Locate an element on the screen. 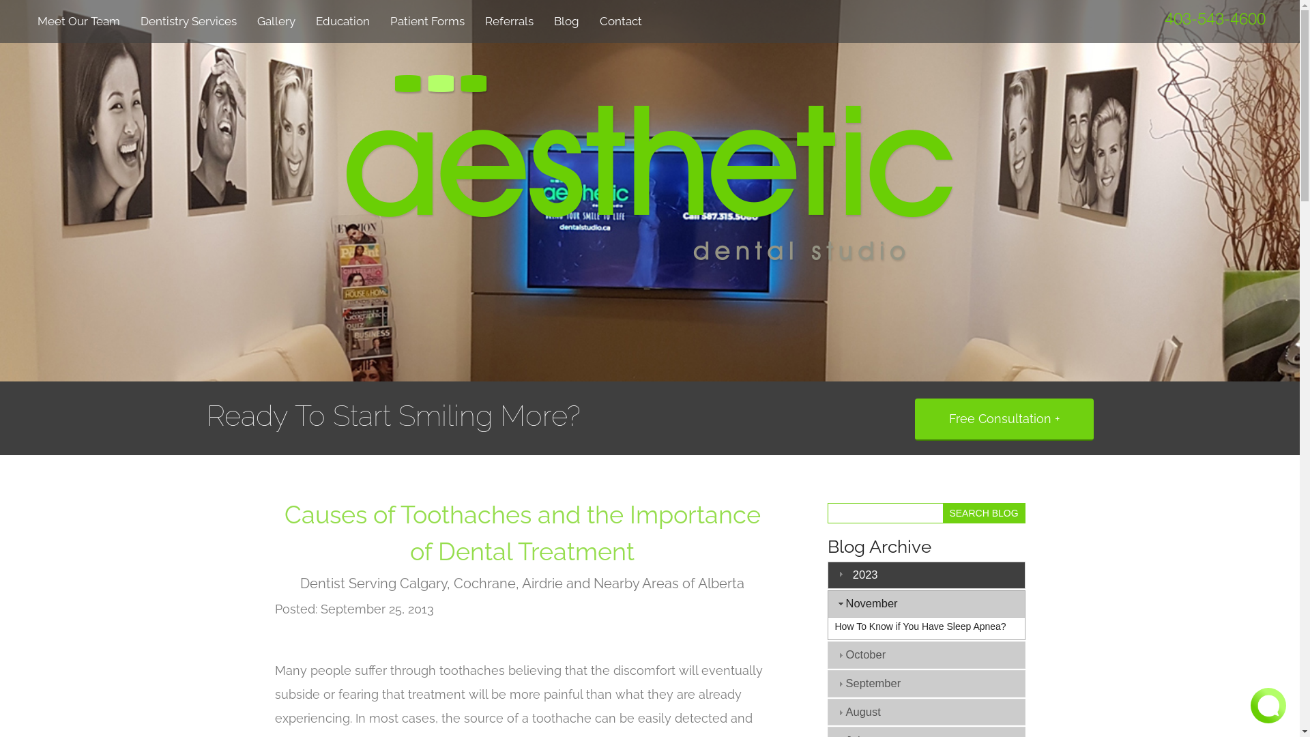 This screenshot has height=737, width=1310. Free Consultation + is located at coordinates (1004, 420).